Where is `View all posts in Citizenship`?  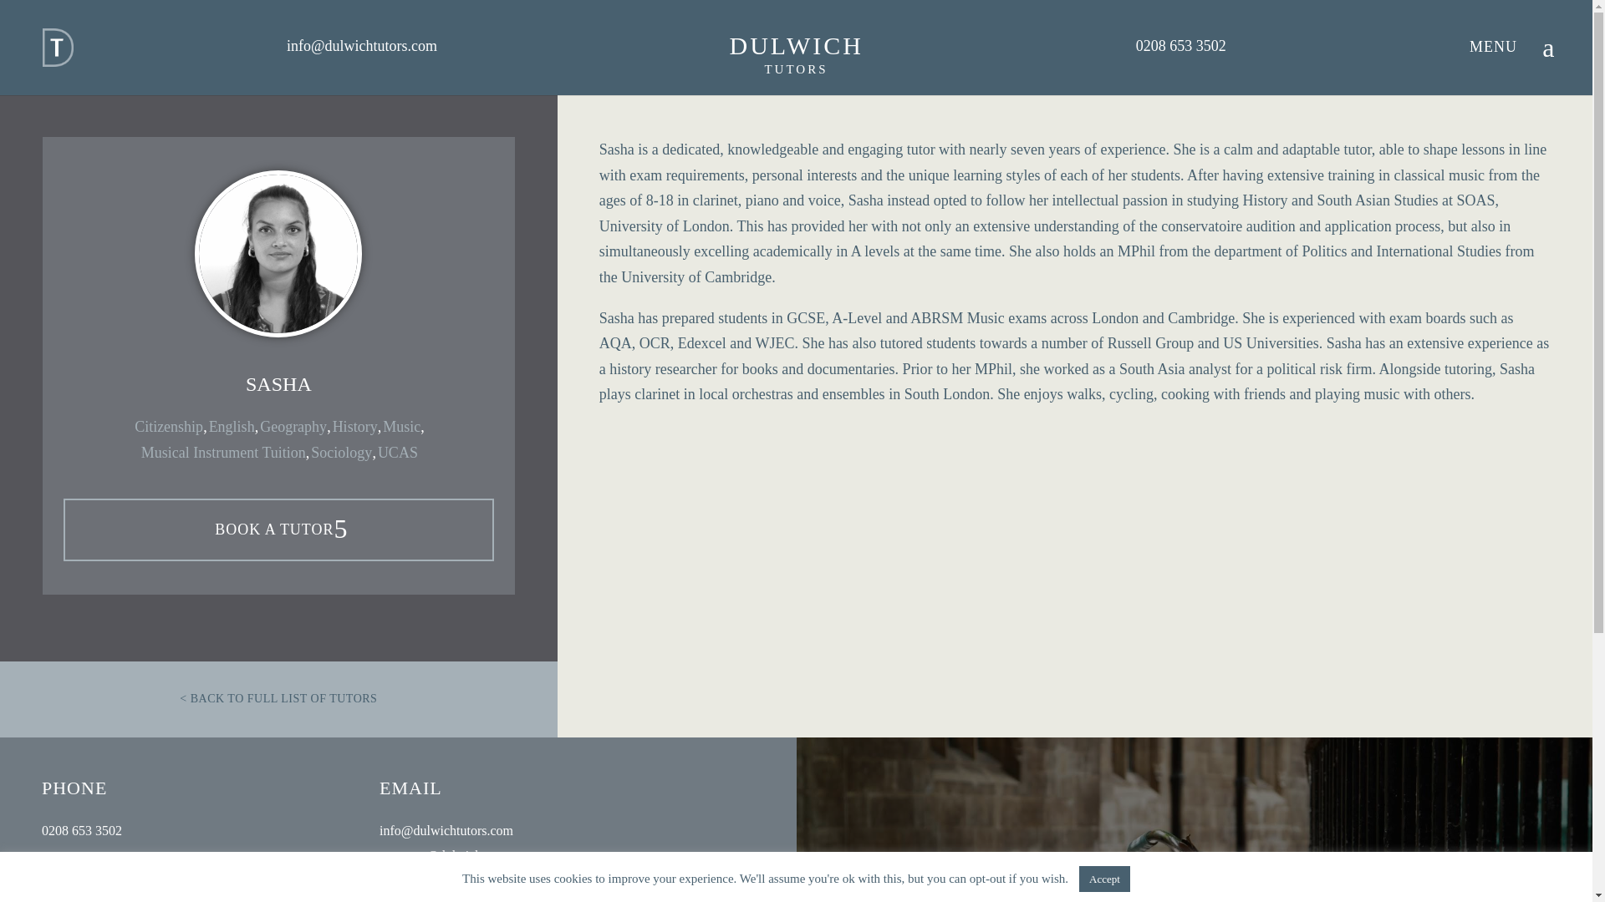
View all posts in Citizenship is located at coordinates (169, 427).